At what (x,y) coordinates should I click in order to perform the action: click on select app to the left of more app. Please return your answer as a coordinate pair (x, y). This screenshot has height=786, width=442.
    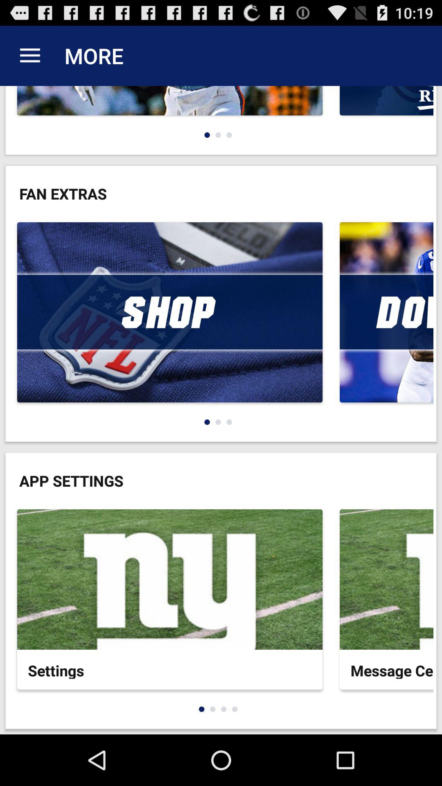
    Looking at the image, I should click on (30, 56).